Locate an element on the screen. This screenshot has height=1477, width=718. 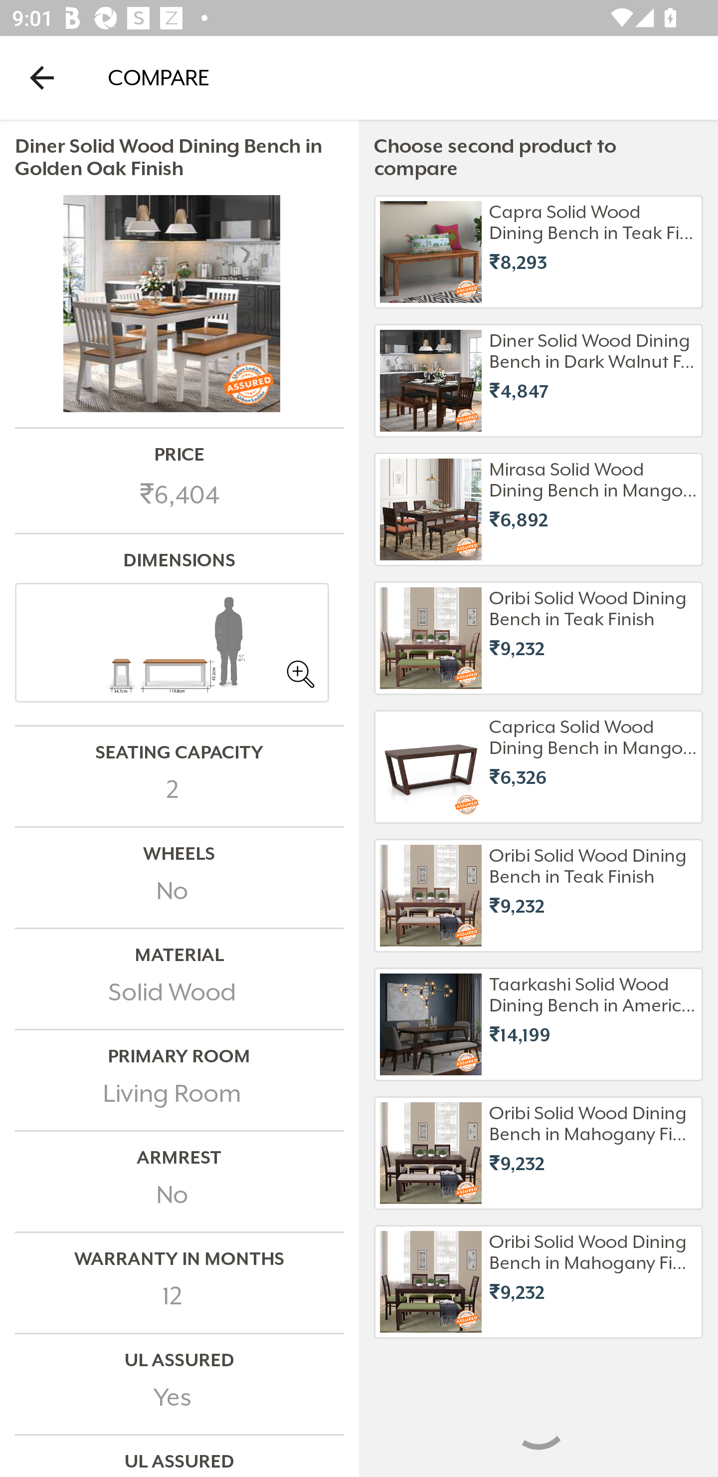
Navigate up is located at coordinates (42, 77).